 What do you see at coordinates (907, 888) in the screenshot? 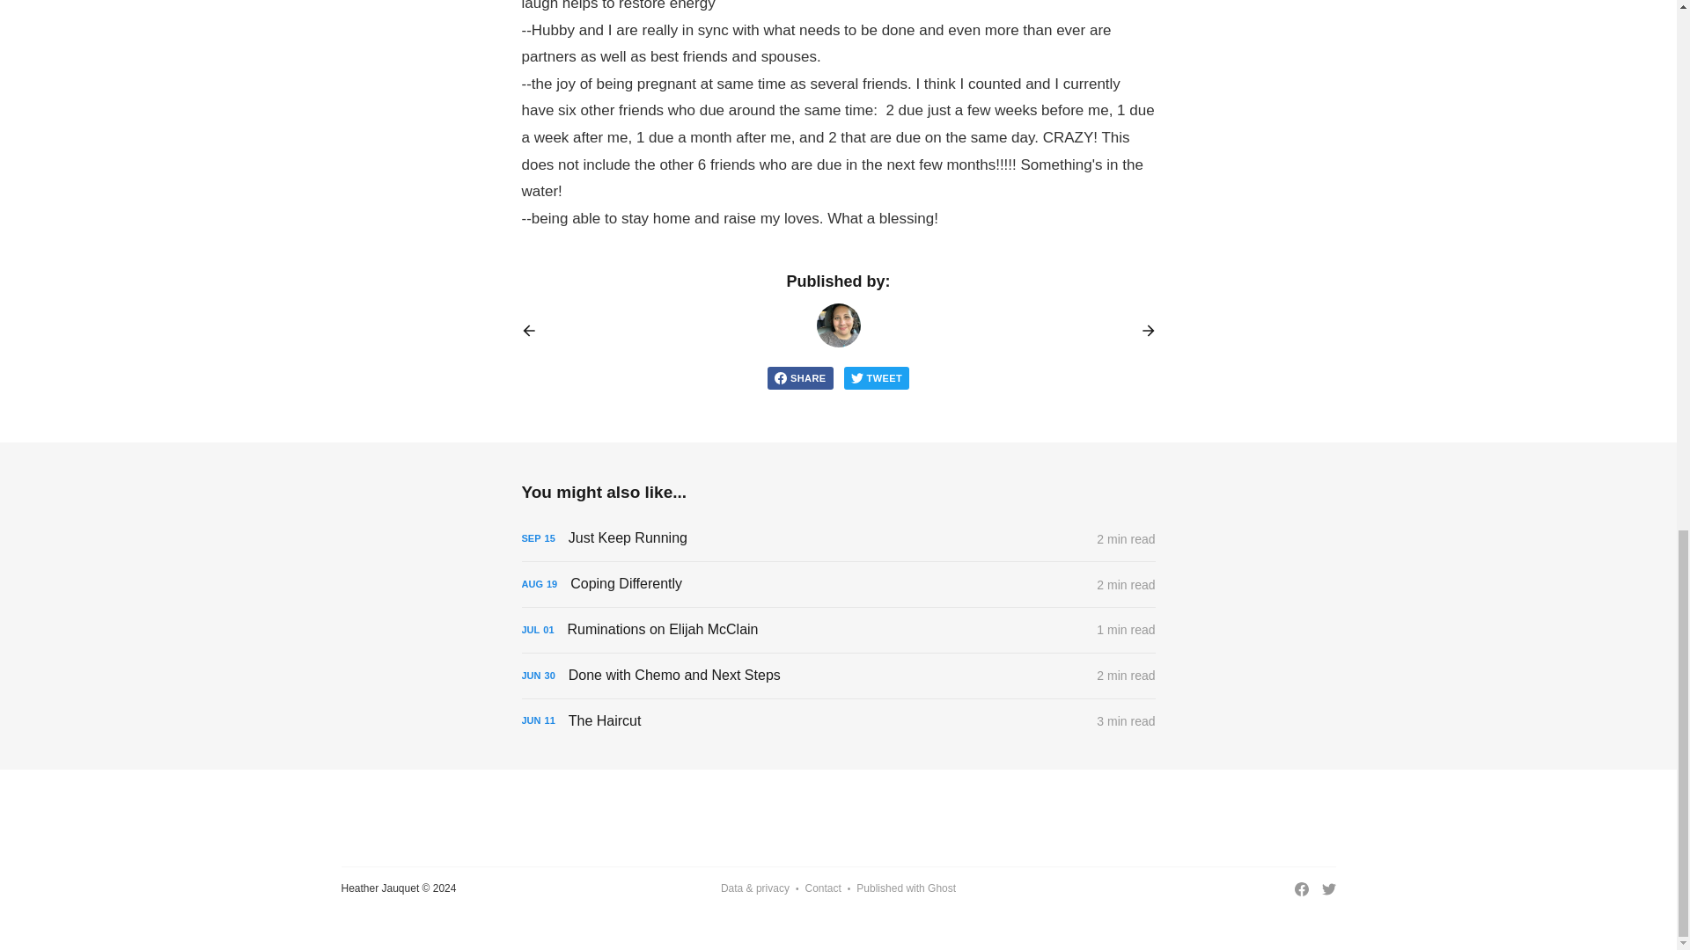
I see `Published with Ghost` at bounding box center [907, 888].